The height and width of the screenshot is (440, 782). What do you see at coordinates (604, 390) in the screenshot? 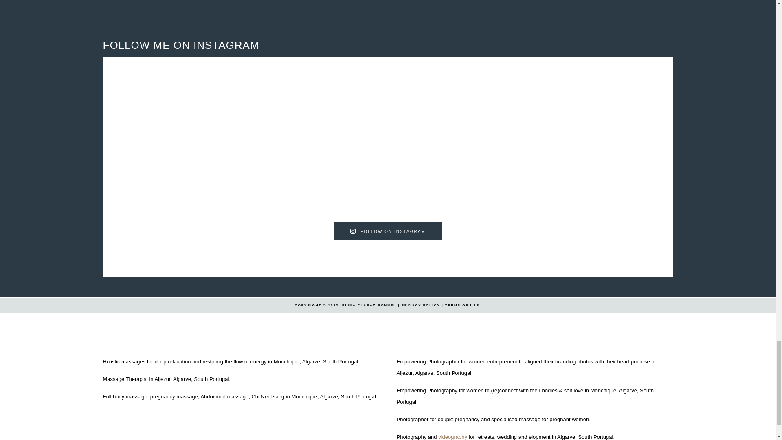
I see `Monchique` at bounding box center [604, 390].